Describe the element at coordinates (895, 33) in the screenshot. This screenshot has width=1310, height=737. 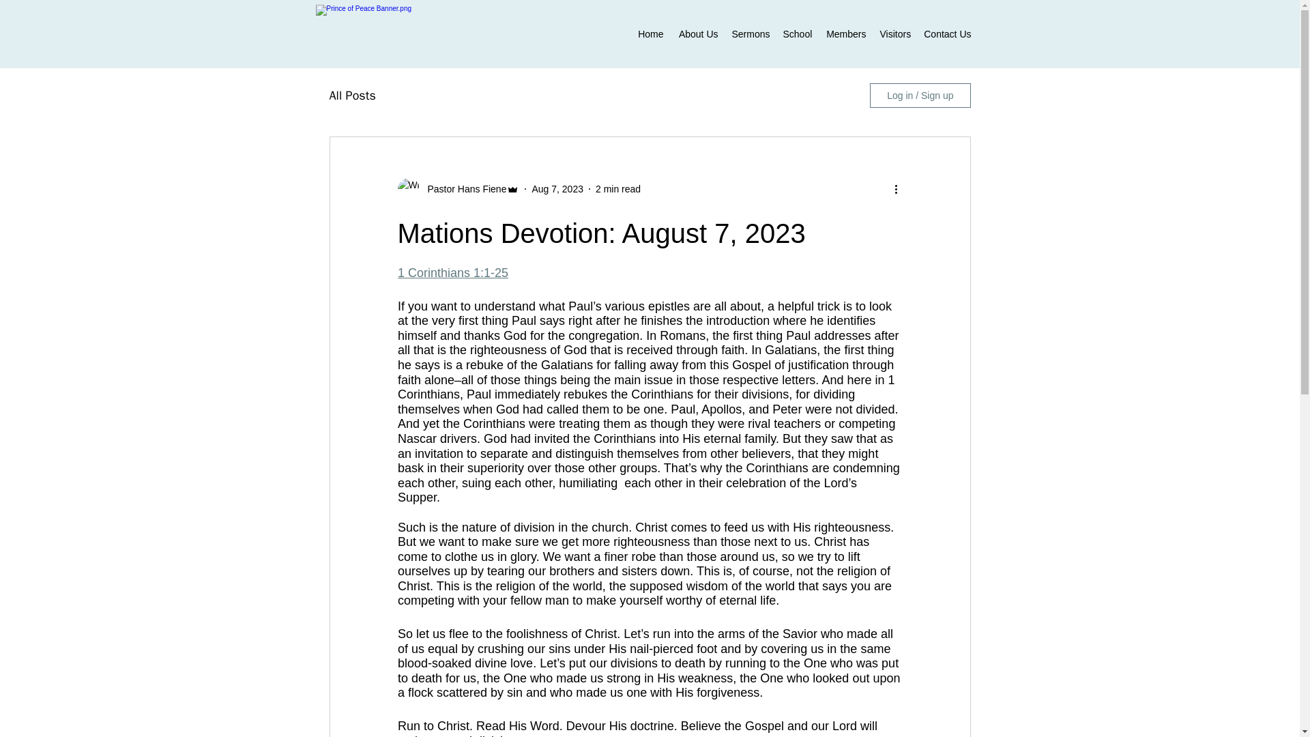
I see `Visitors` at that location.